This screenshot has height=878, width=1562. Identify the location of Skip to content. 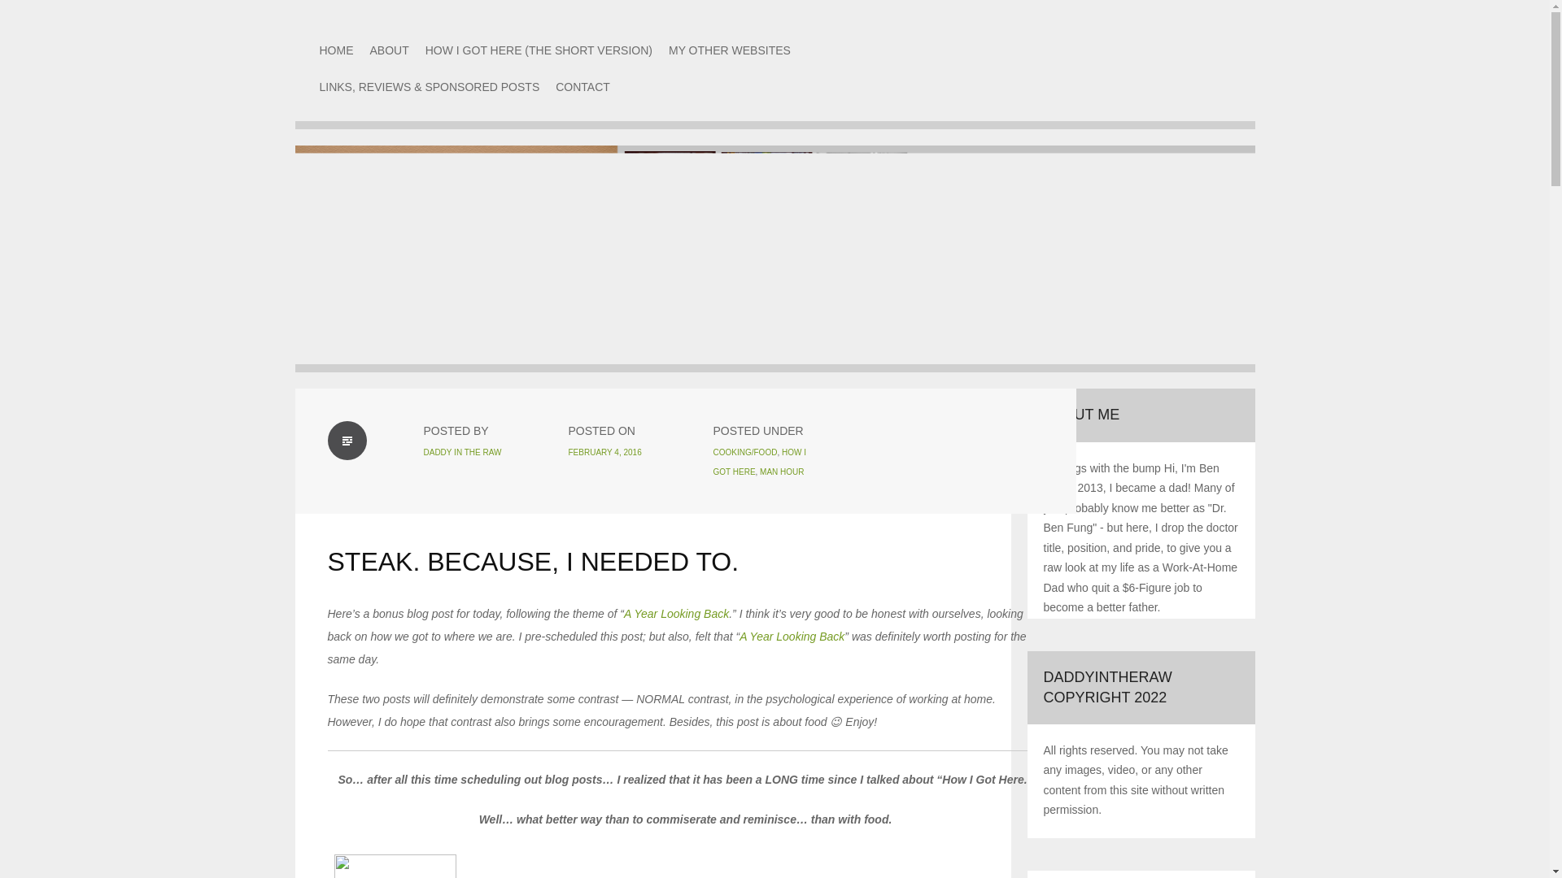
(319, 69).